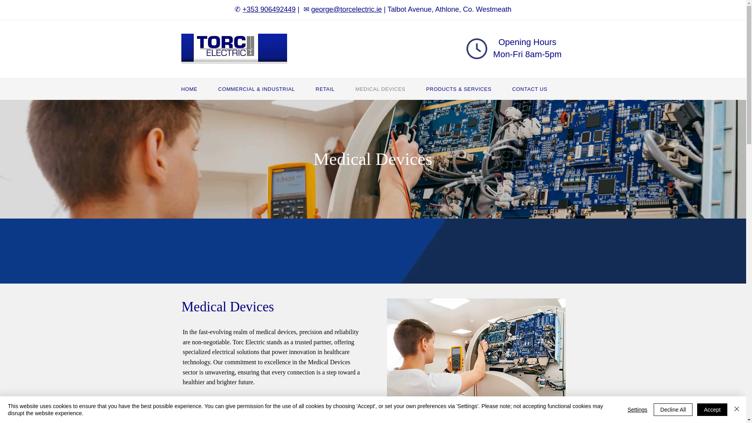 The image size is (752, 423). I want to click on RETAIL, so click(334, 89).